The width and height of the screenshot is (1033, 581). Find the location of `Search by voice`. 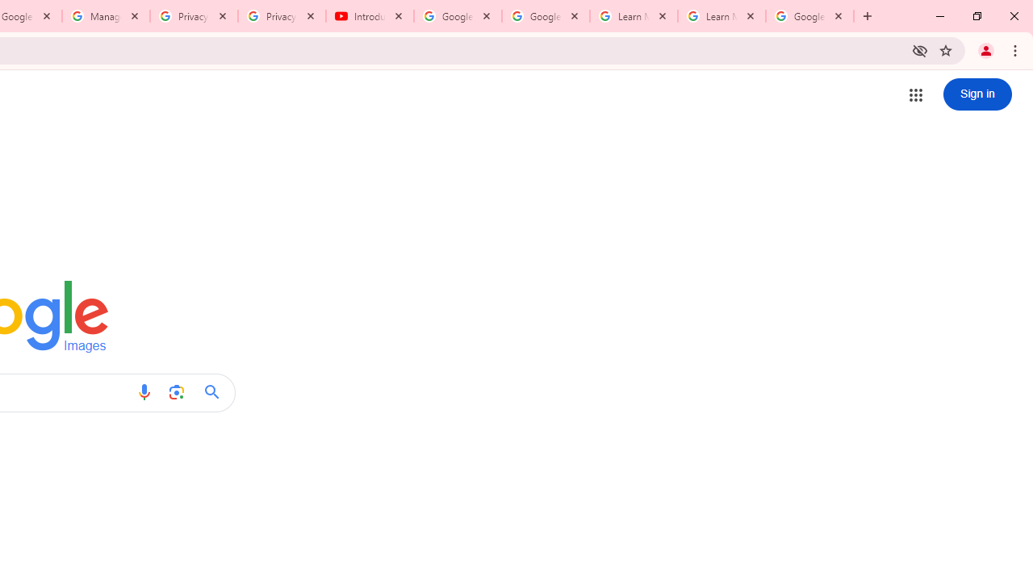

Search by voice is located at coordinates (144, 392).